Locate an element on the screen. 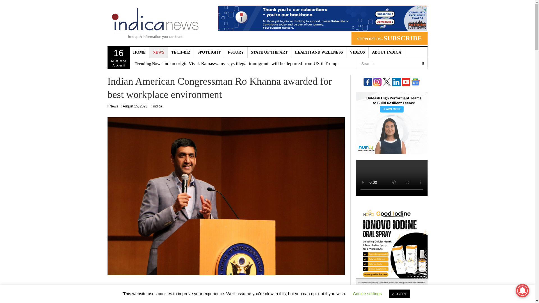  SUPPORT US- SUBSCRIBE is located at coordinates (389, 38).